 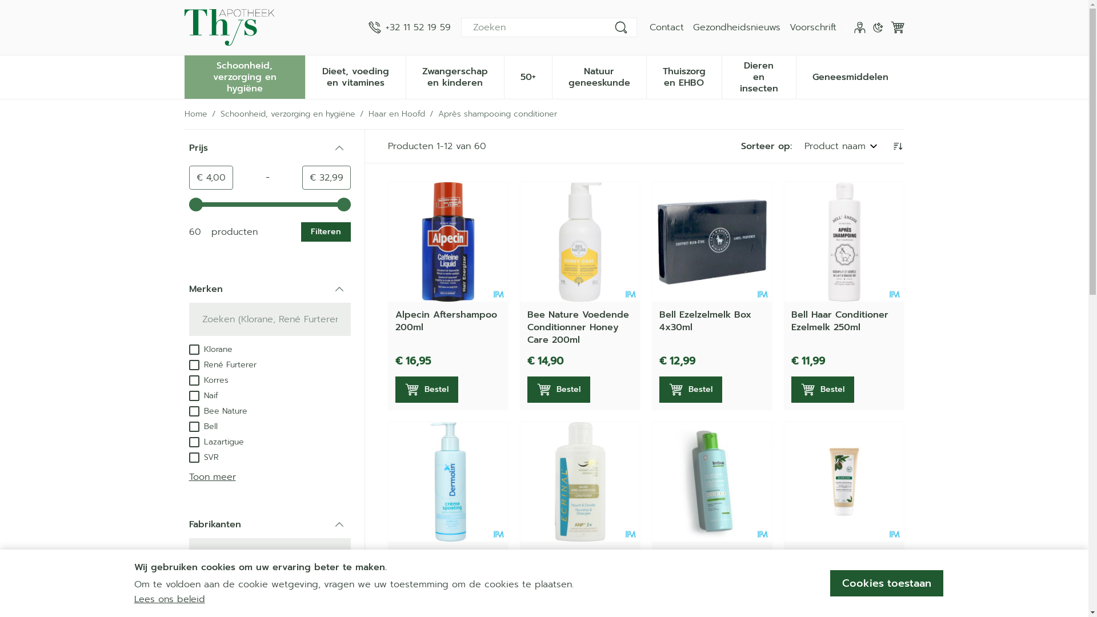 I want to click on on, so click(x=194, y=396).